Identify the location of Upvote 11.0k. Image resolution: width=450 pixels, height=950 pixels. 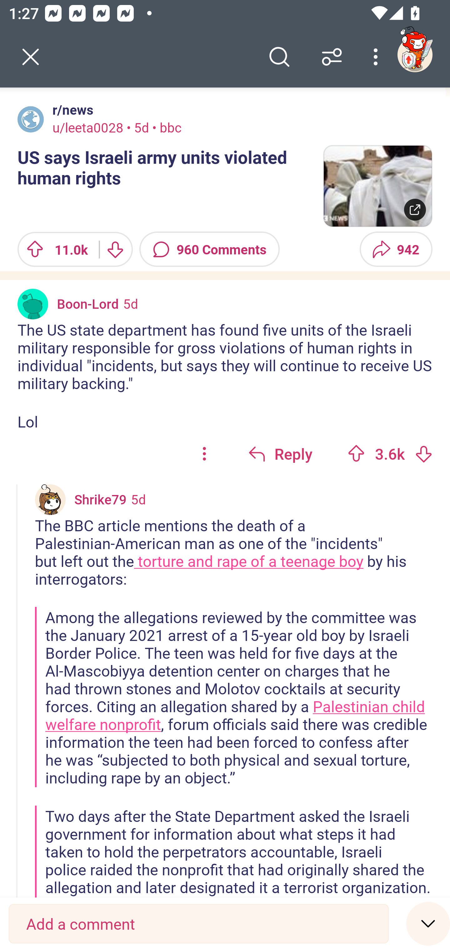
(54, 249).